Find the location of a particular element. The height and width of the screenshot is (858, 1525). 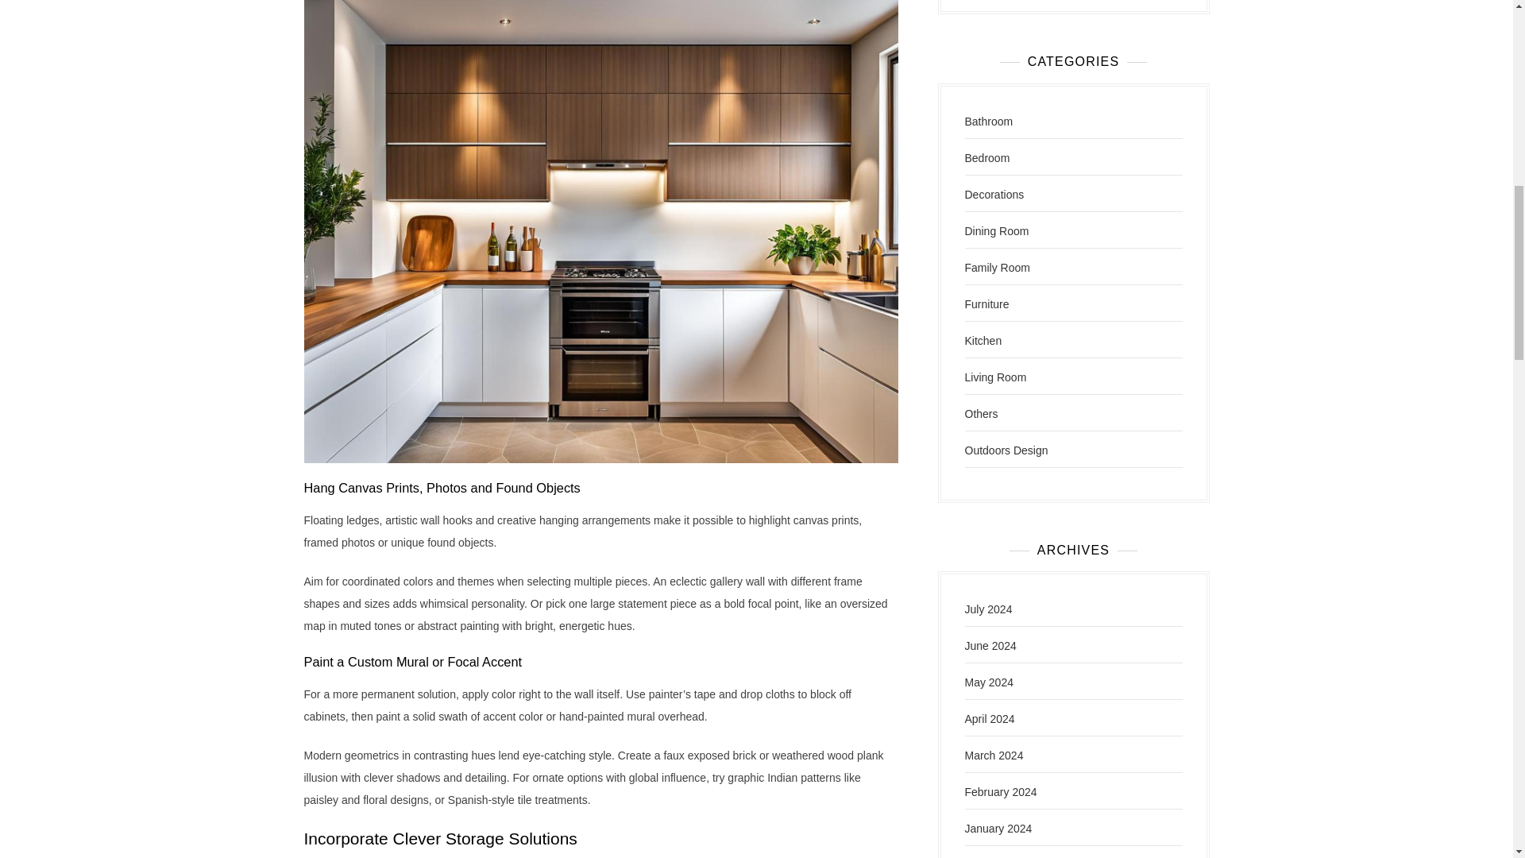

Dining Room is located at coordinates (996, 230).